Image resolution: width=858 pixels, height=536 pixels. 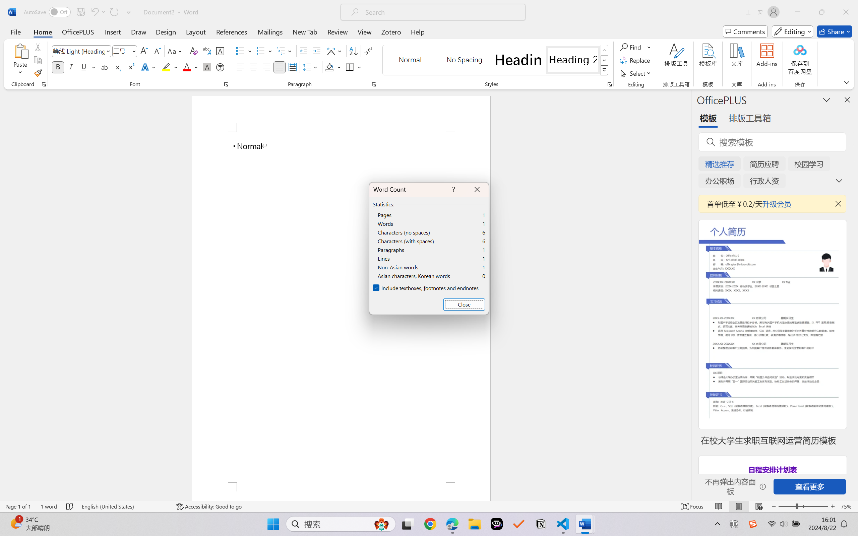 I want to click on Find, so click(x=631, y=47).